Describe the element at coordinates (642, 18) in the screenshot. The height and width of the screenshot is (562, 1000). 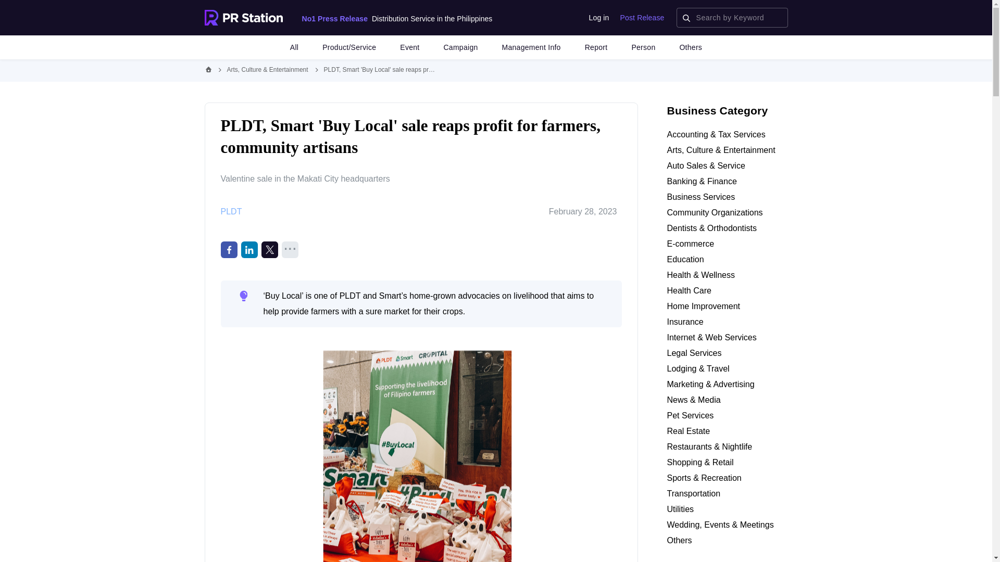
I see `Post Release` at that location.